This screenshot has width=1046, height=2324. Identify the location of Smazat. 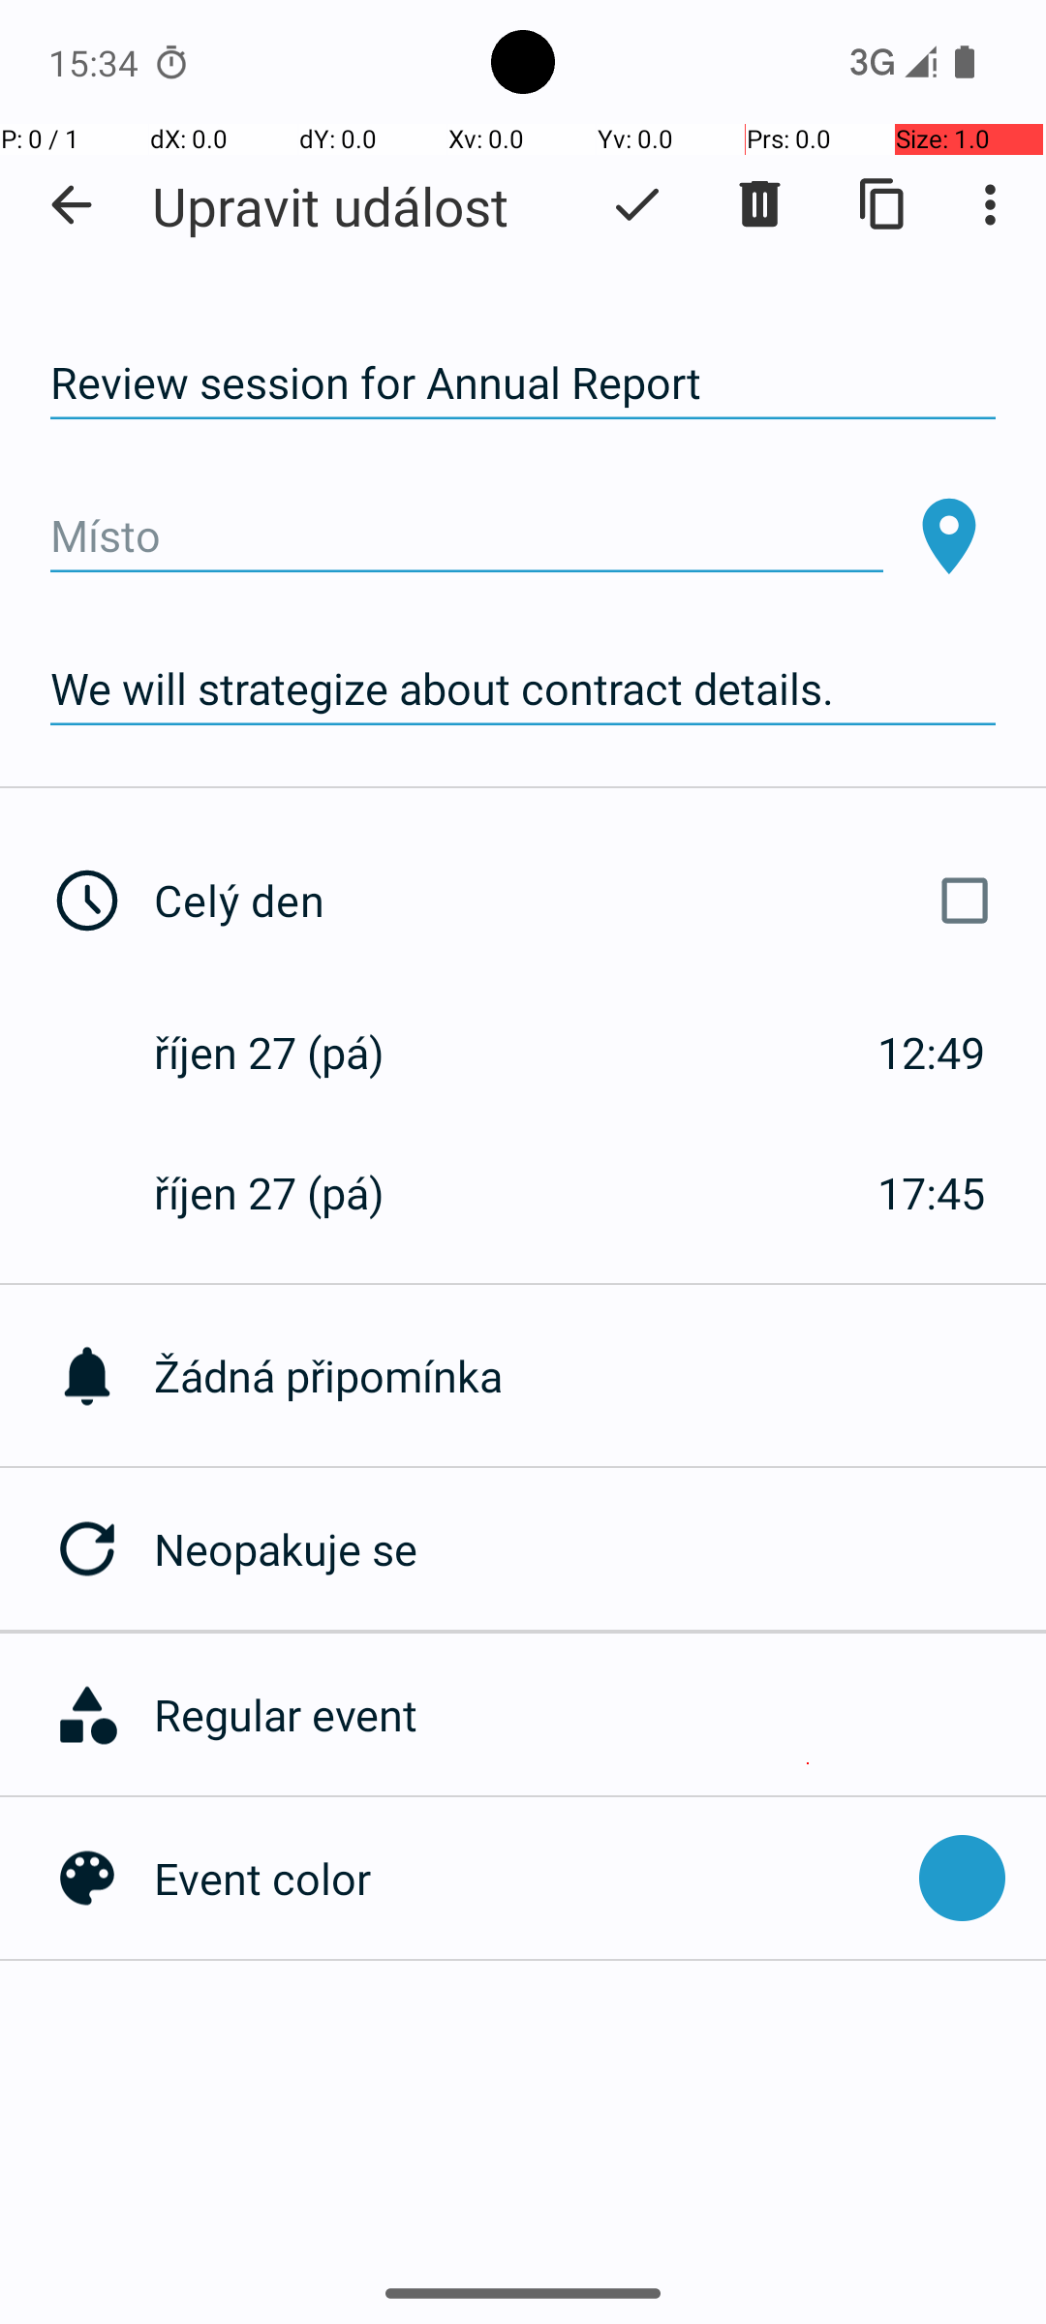
(759, 204).